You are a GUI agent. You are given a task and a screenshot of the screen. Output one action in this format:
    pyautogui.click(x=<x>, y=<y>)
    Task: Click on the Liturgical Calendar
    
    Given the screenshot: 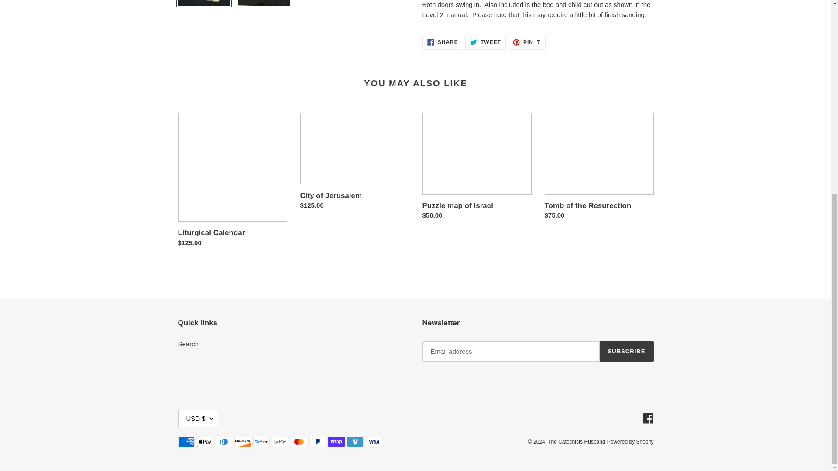 What is the action you would take?
    pyautogui.click(x=443, y=42)
    